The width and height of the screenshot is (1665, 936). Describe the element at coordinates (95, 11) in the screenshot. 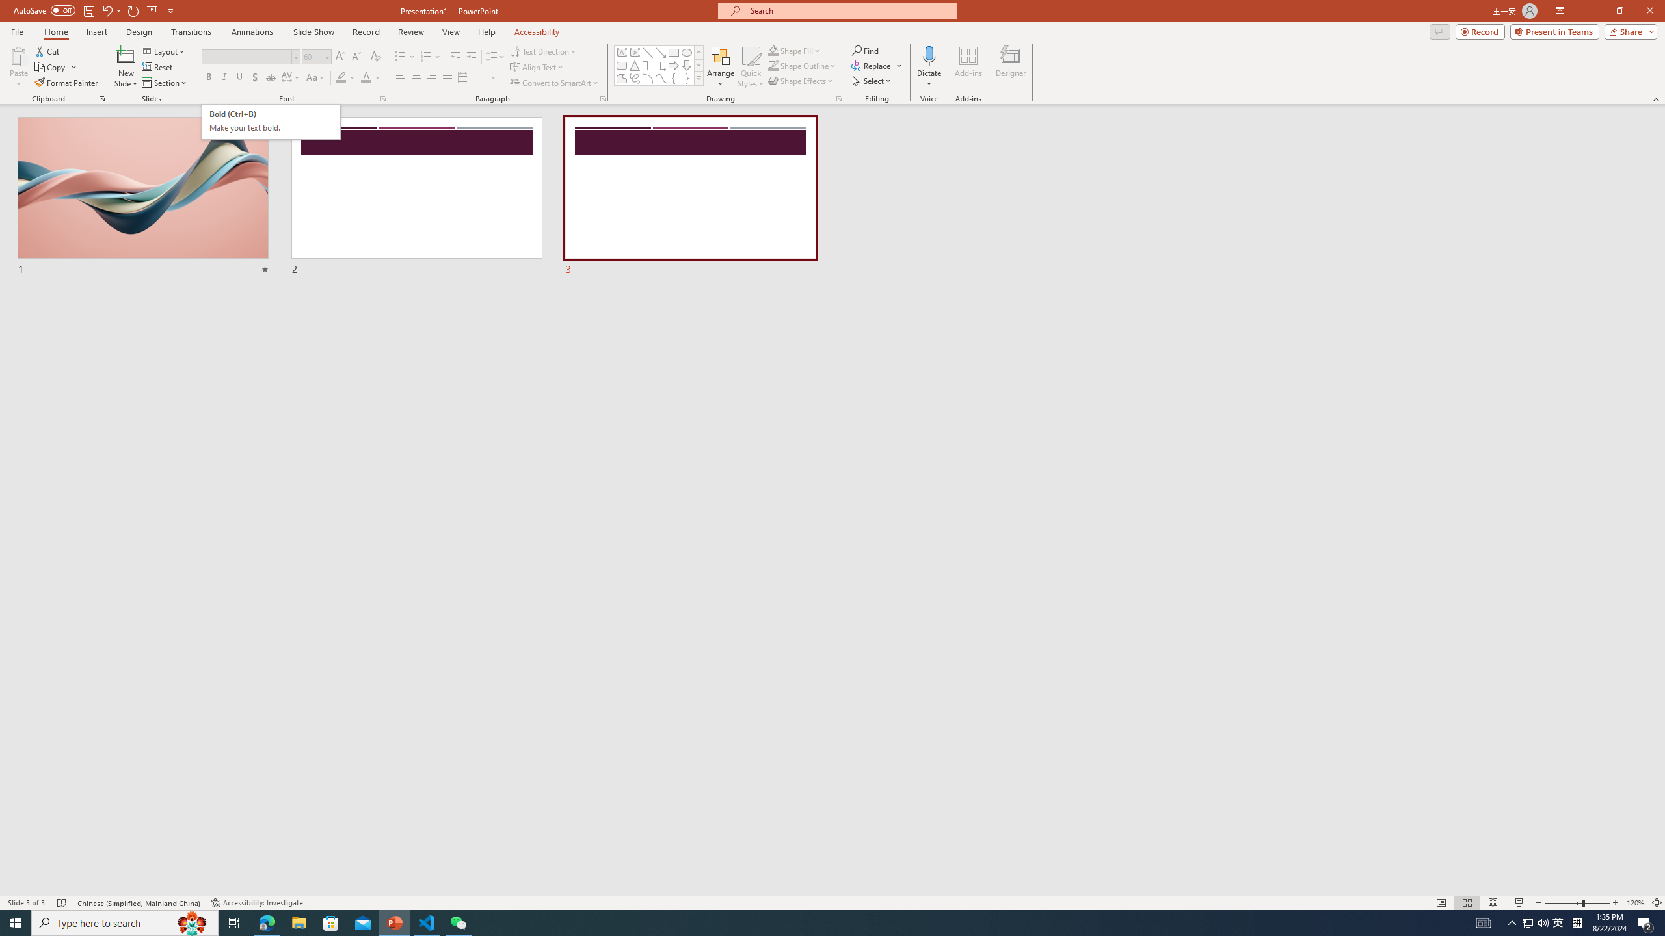

I see `Quick Access Toolbar` at that location.